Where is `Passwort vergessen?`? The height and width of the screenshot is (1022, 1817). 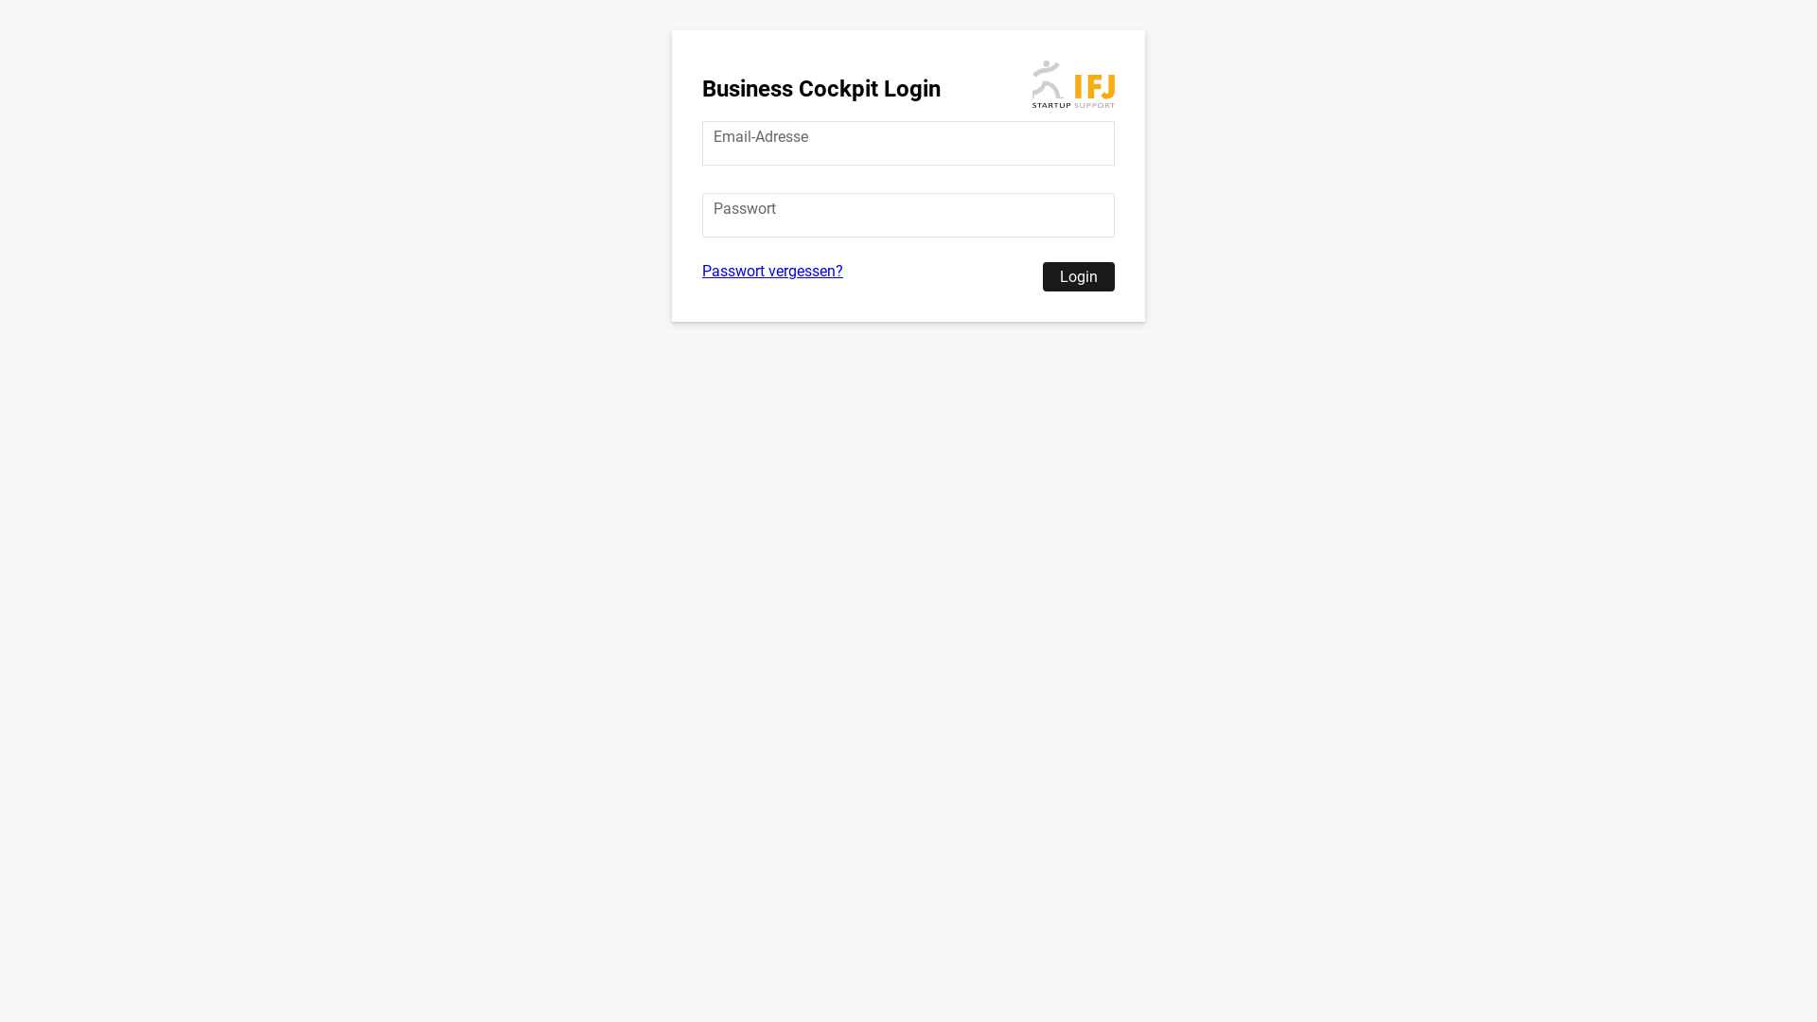 Passwort vergessen? is located at coordinates (772, 271).